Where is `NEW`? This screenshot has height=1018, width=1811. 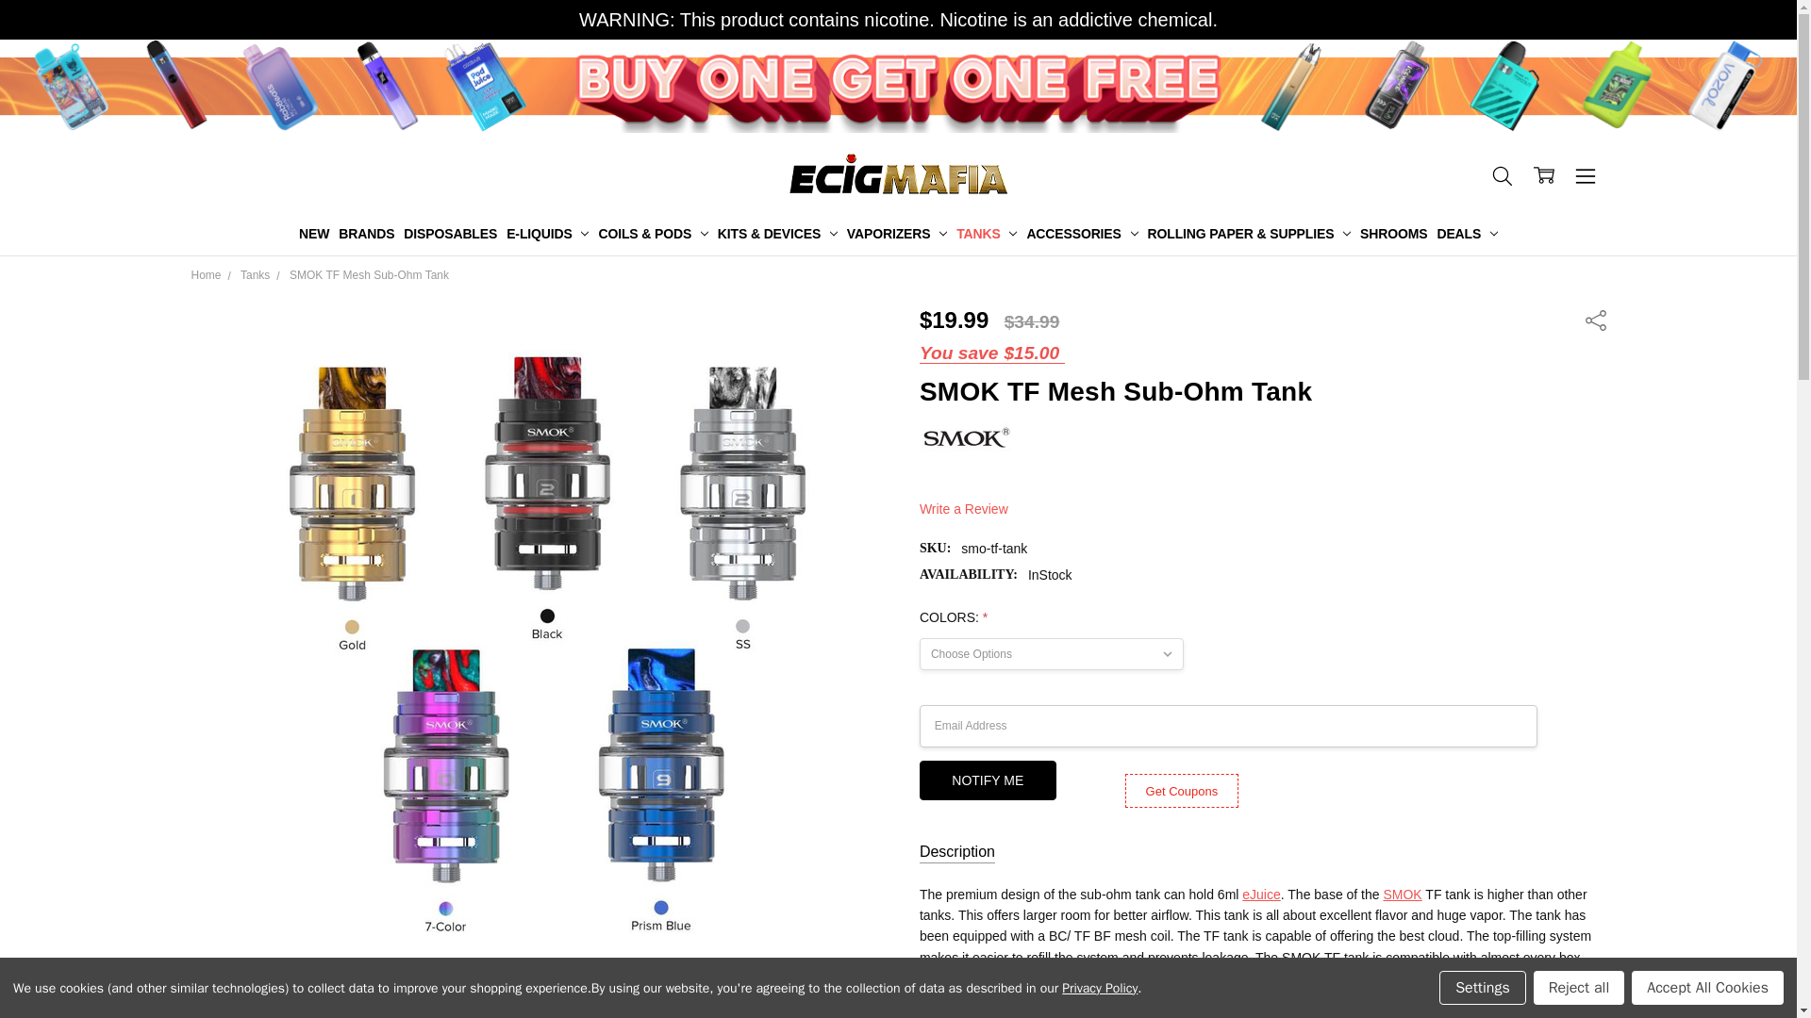
NEW is located at coordinates (313, 234).